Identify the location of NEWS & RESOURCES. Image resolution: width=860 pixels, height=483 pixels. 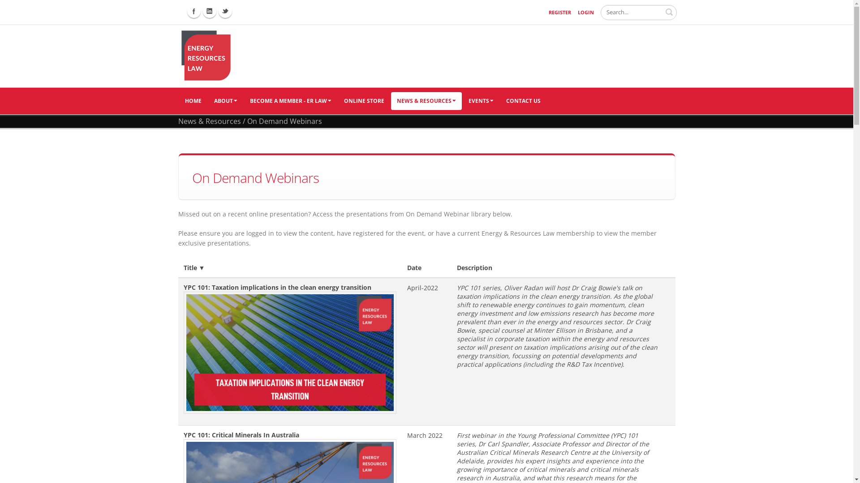
(426, 101).